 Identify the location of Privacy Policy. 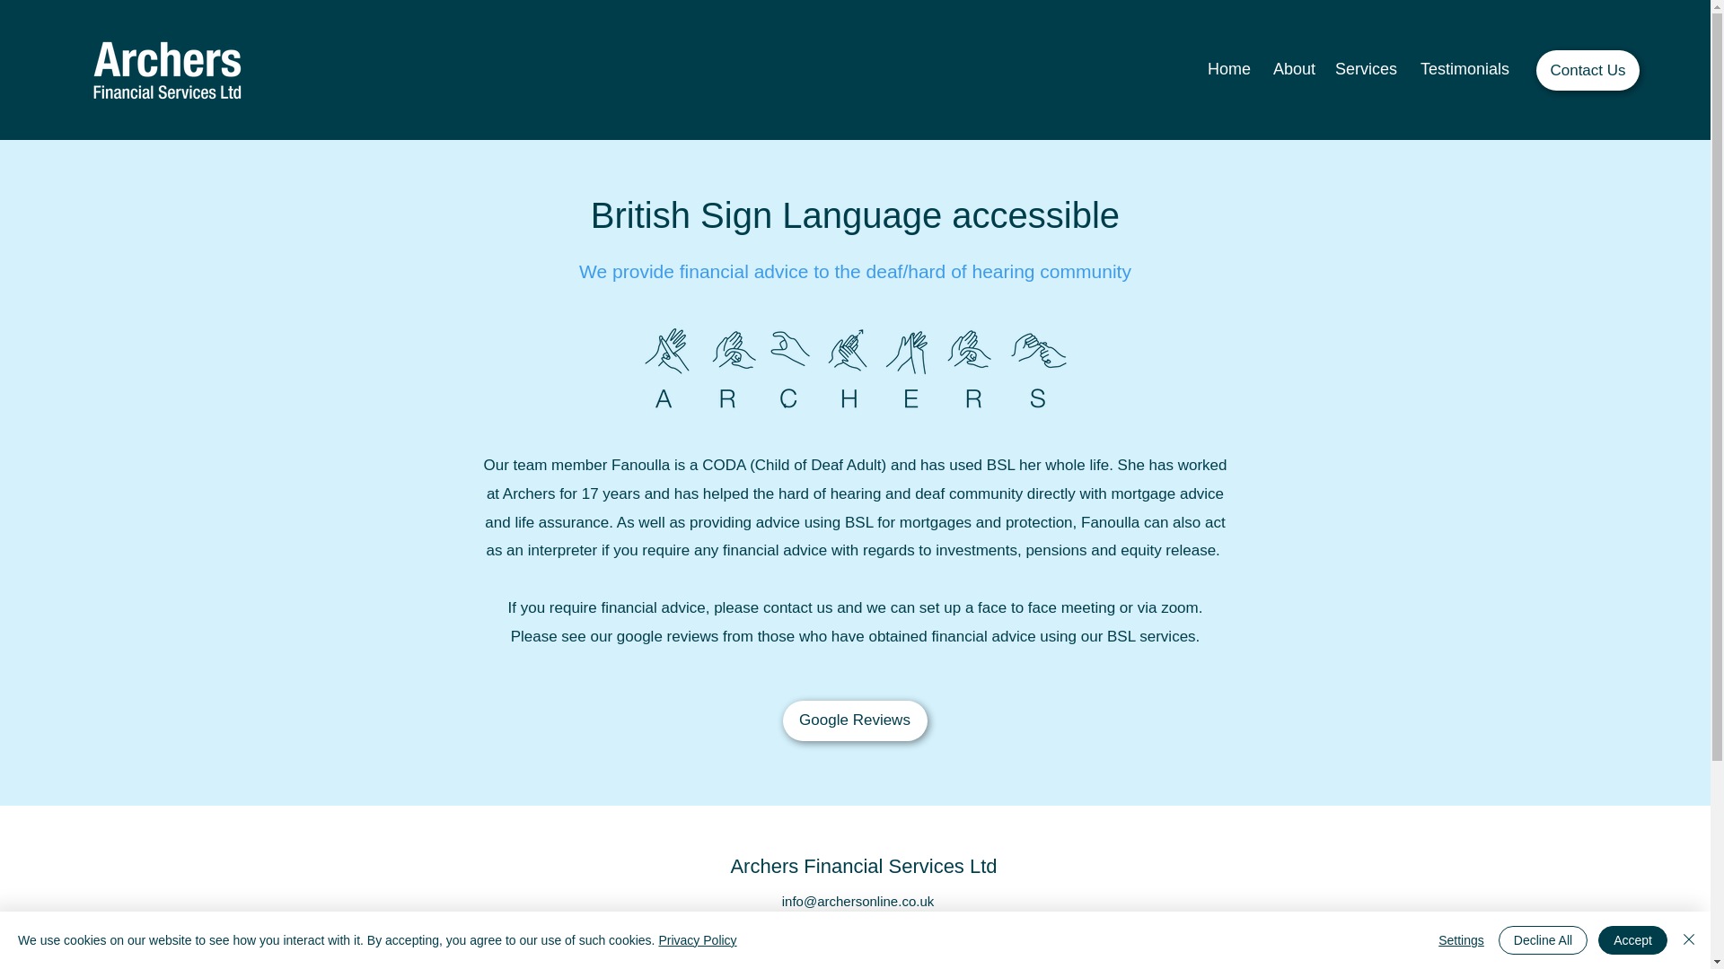
(697, 940).